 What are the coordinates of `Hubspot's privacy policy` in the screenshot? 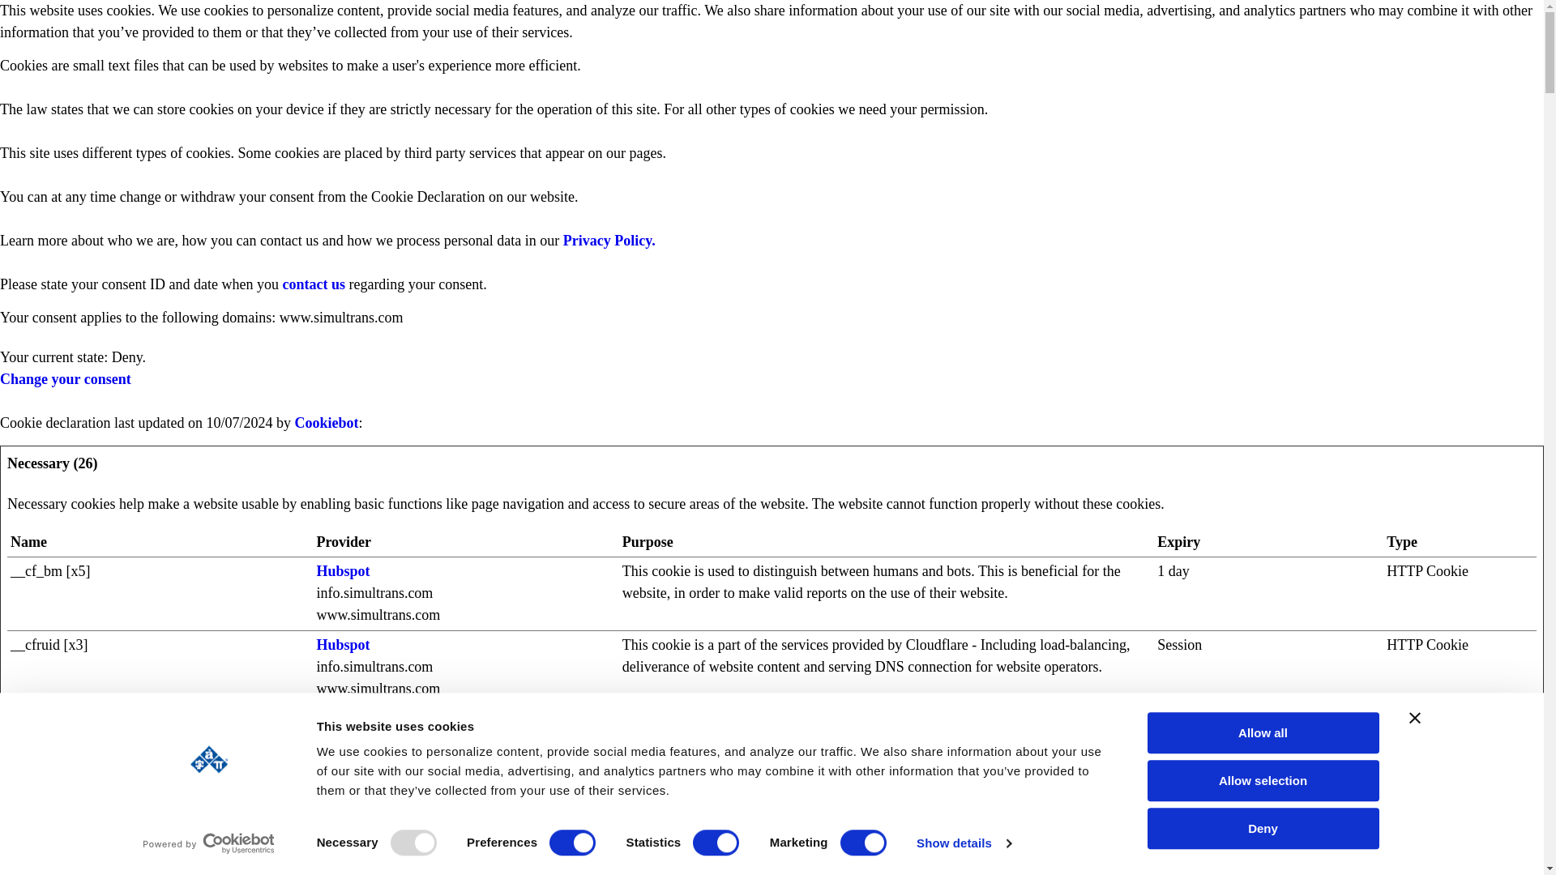 It's located at (342, 570).